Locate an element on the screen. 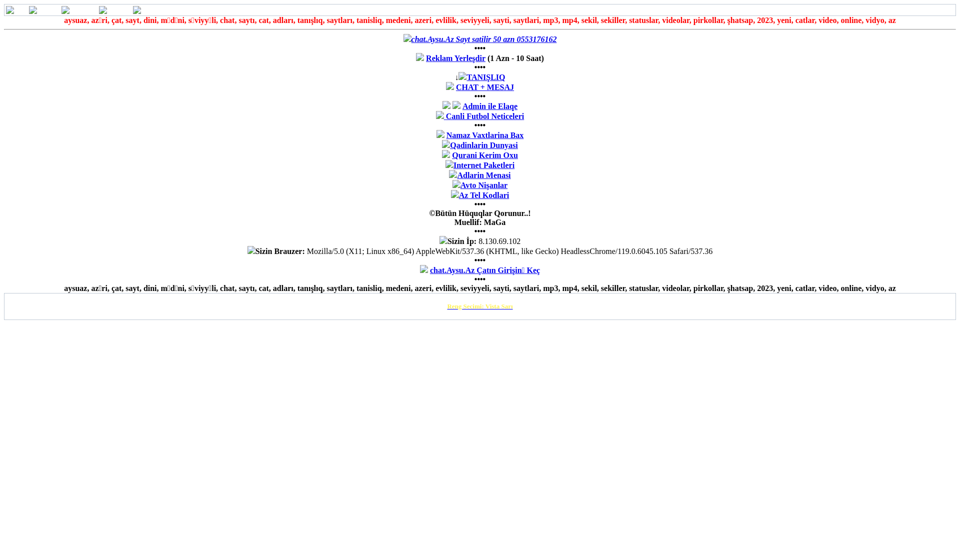 This screenshot has width=960, height=540. Admin ile Elaqe is located at coordinates (477, 111).